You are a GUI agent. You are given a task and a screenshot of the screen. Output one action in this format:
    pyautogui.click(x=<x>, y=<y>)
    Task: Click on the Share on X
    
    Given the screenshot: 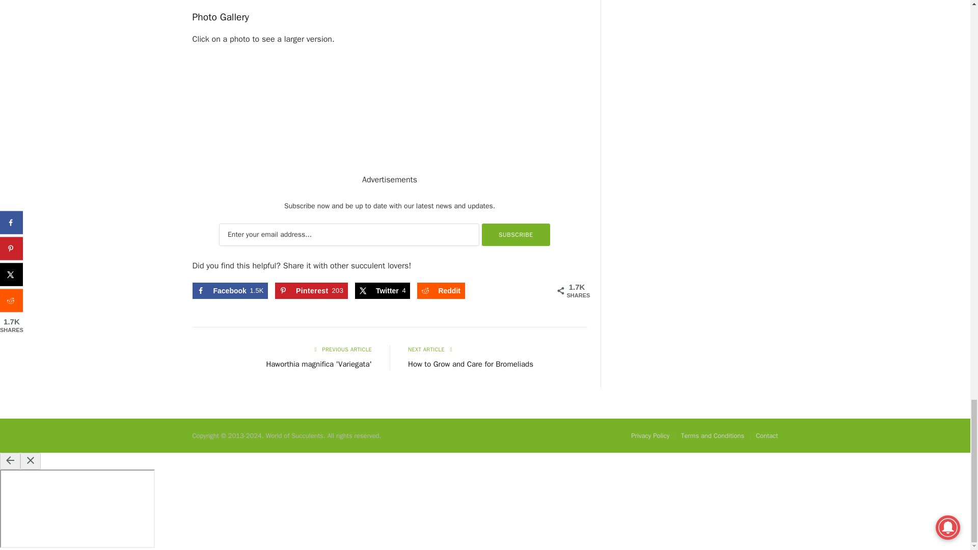 What is the action you would take?
    pyautogui.click(x=382, y=291)
    